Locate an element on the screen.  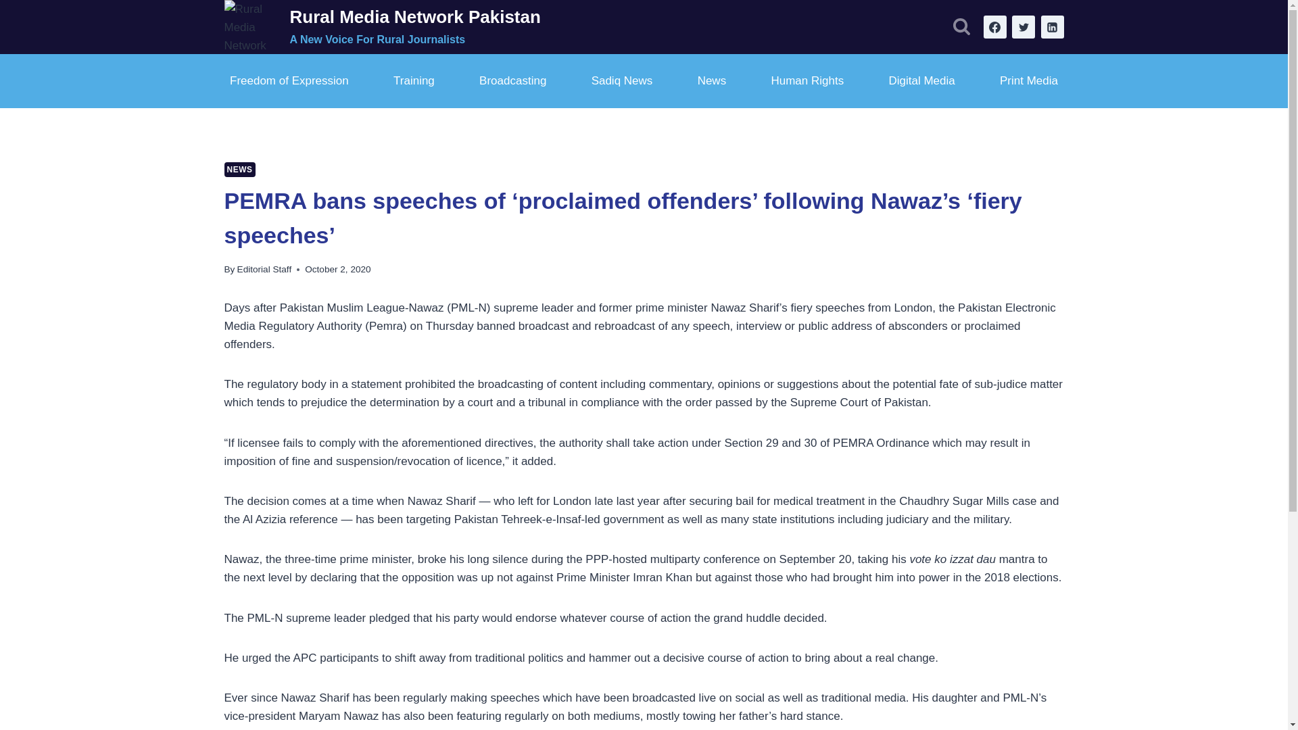
Digital Media is located at coordinates (921, 81).